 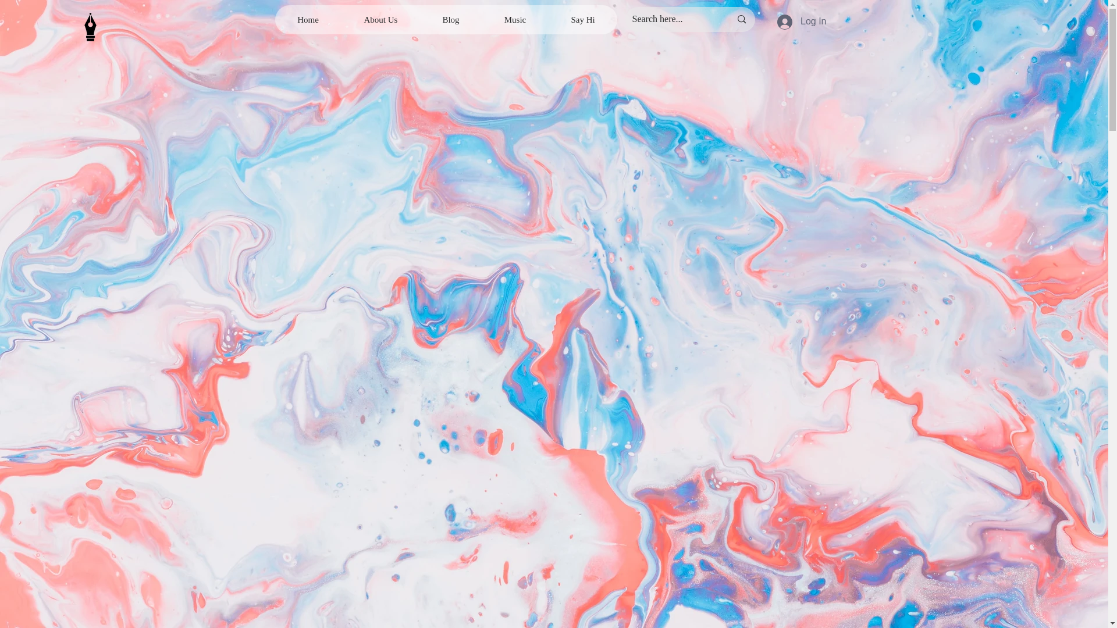 What do you see at coordinates (514, 20) in the screenshot?
I see `Music` at bounding box center [514, 20].